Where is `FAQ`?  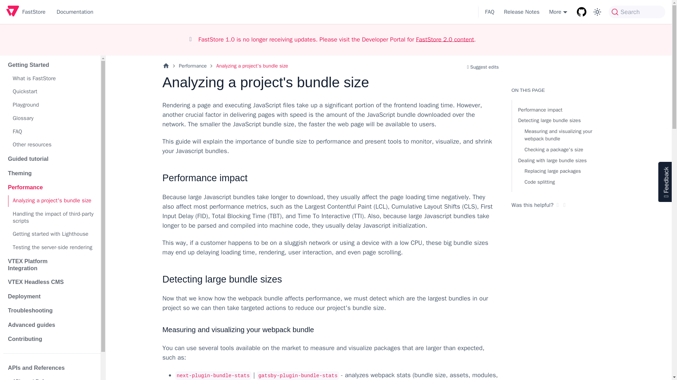
FAQ is located at coordinates (54, 132).